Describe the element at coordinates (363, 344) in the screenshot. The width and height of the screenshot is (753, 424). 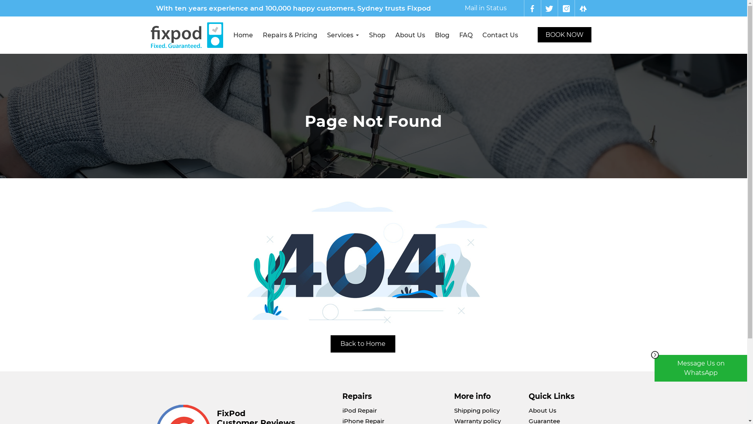
I see `Back to Home` at that location.